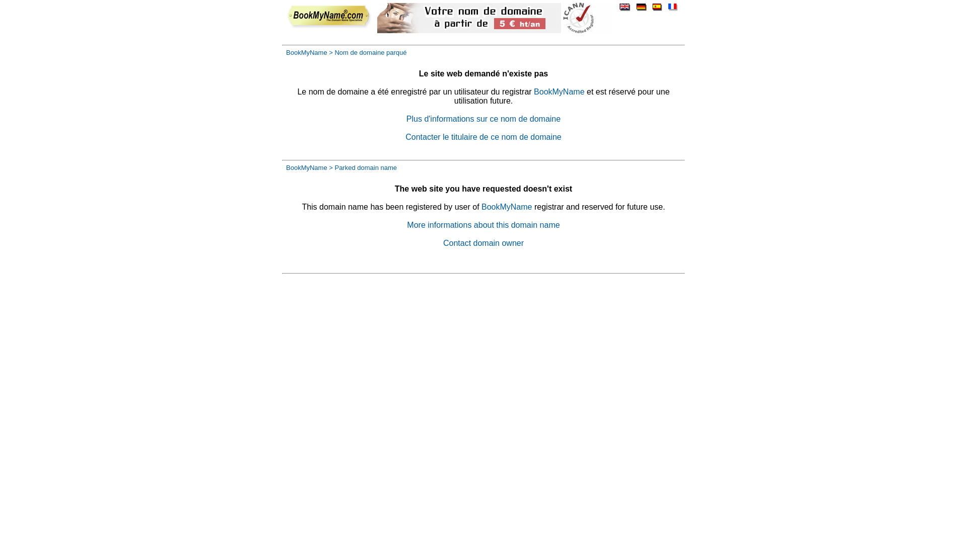 Image resolution: width=967 pixels, height=543 pixels. Describe the element at coordinates (483, 137) in the screenshot. I see `Contacter le titulaire de ce nom de domaine` at that location.